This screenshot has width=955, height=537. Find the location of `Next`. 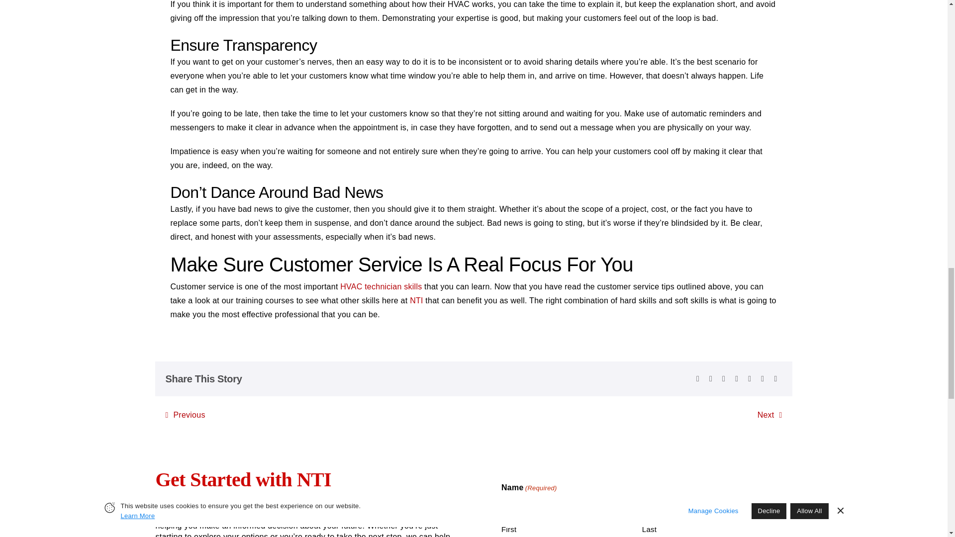

Next is located at coordinates (769, 415).